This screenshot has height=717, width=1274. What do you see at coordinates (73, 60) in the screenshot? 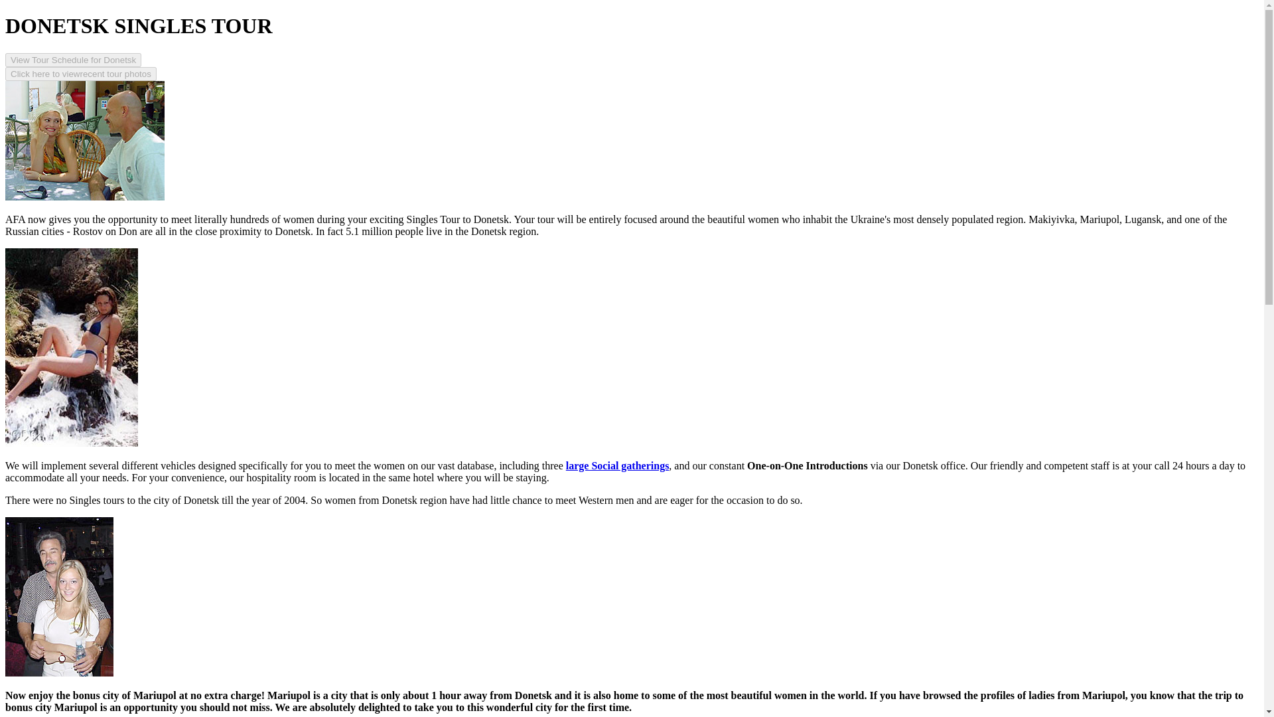
I see `View Tour Schedule for Donetsk` at bounding box center [73, 60].